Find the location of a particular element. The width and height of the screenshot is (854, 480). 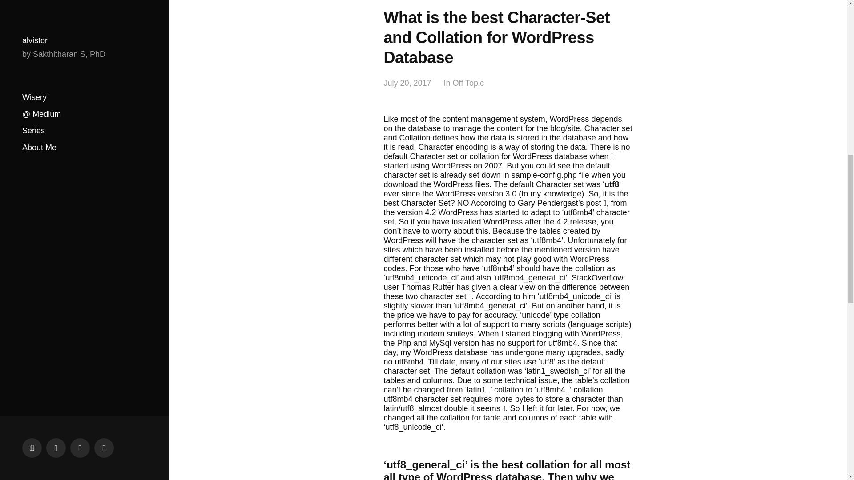

difference between these two character set is located at coordinates (506, 292).